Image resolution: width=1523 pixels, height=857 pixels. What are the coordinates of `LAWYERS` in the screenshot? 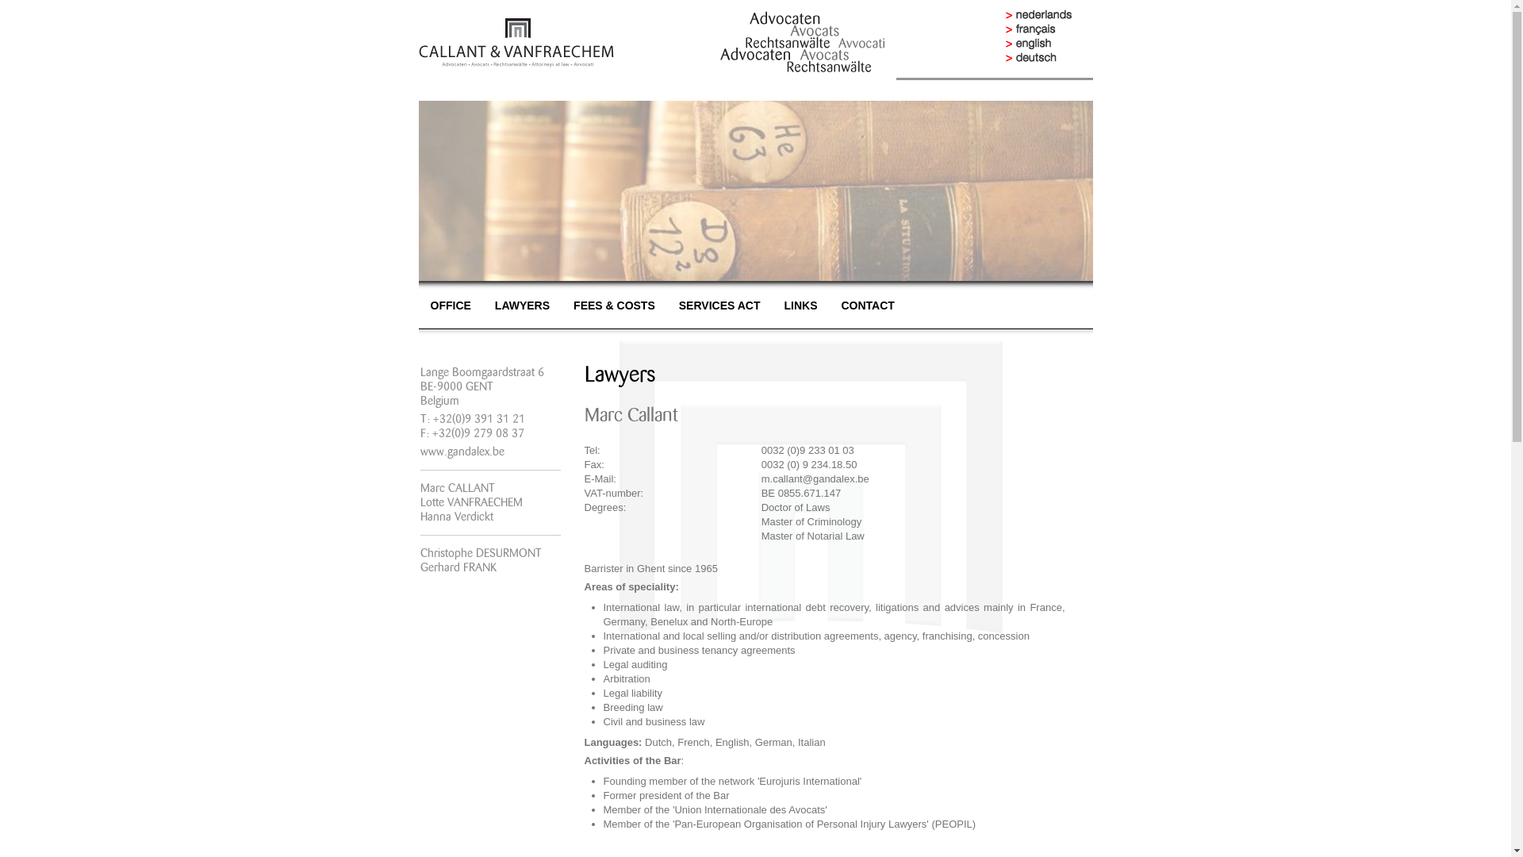 It's located at (522, 306).